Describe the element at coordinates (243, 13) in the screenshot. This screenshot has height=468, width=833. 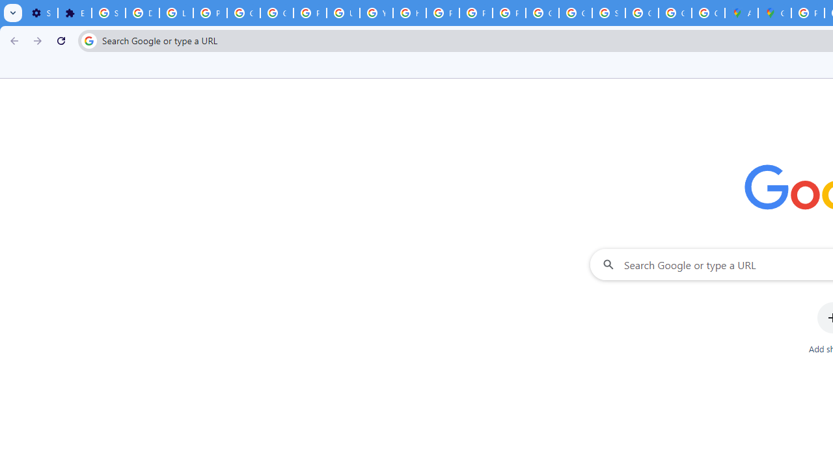
I see `Google Account Help` at that location.